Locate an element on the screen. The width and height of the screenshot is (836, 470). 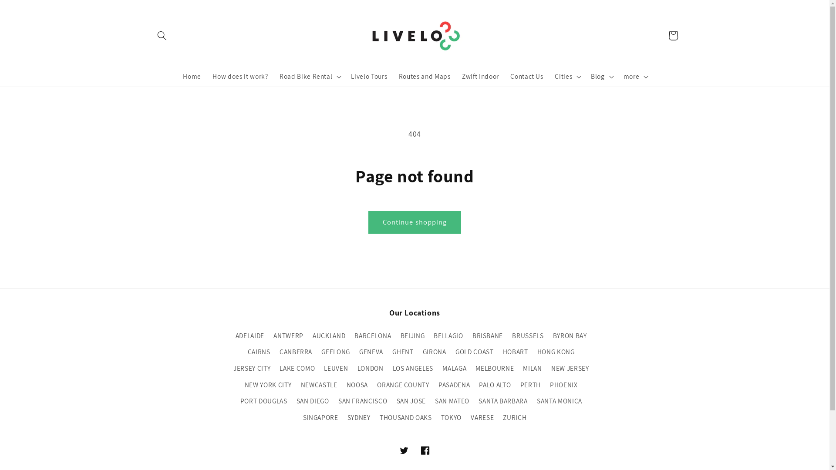
SAN DIEGO is located at coordinates (313, 401).